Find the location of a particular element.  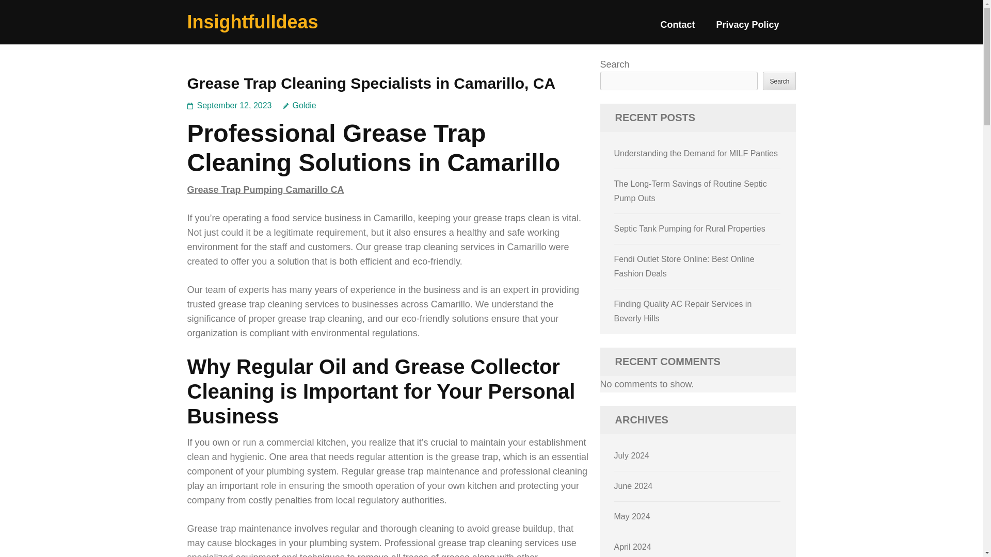

September 12, 2023 is located at coordinates (234, 105).